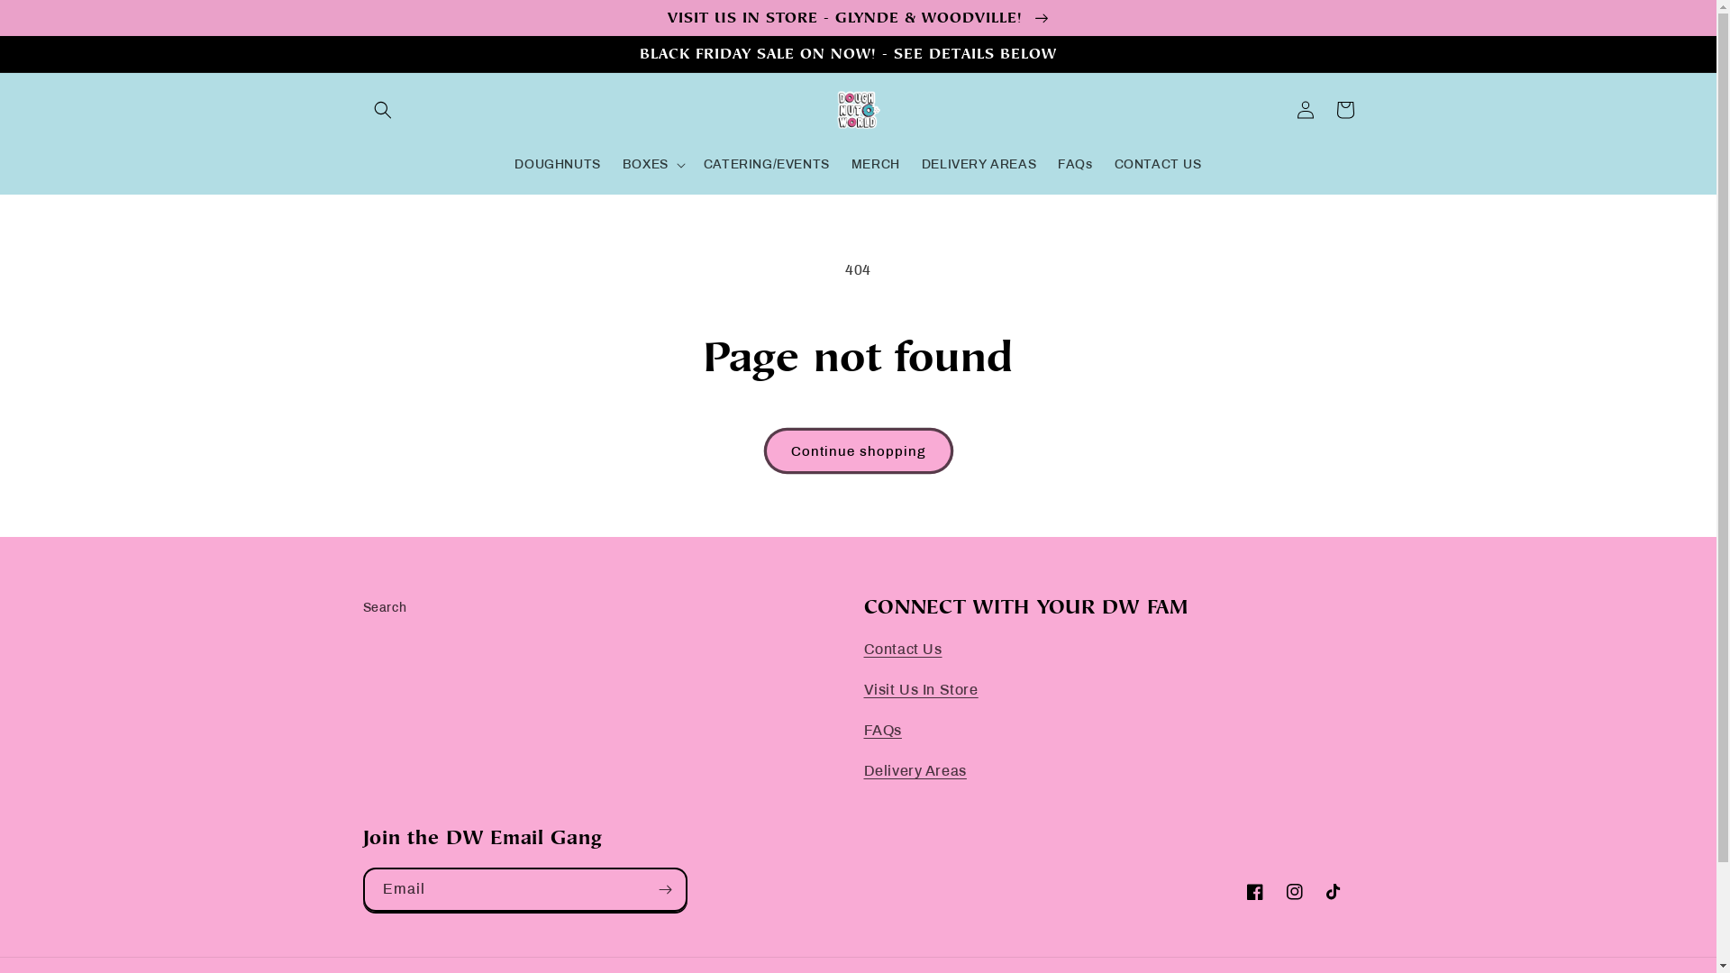  I want to click on VISIT US IN STORE - GLYNDE & WOODVILLE!, so click(858, 17).